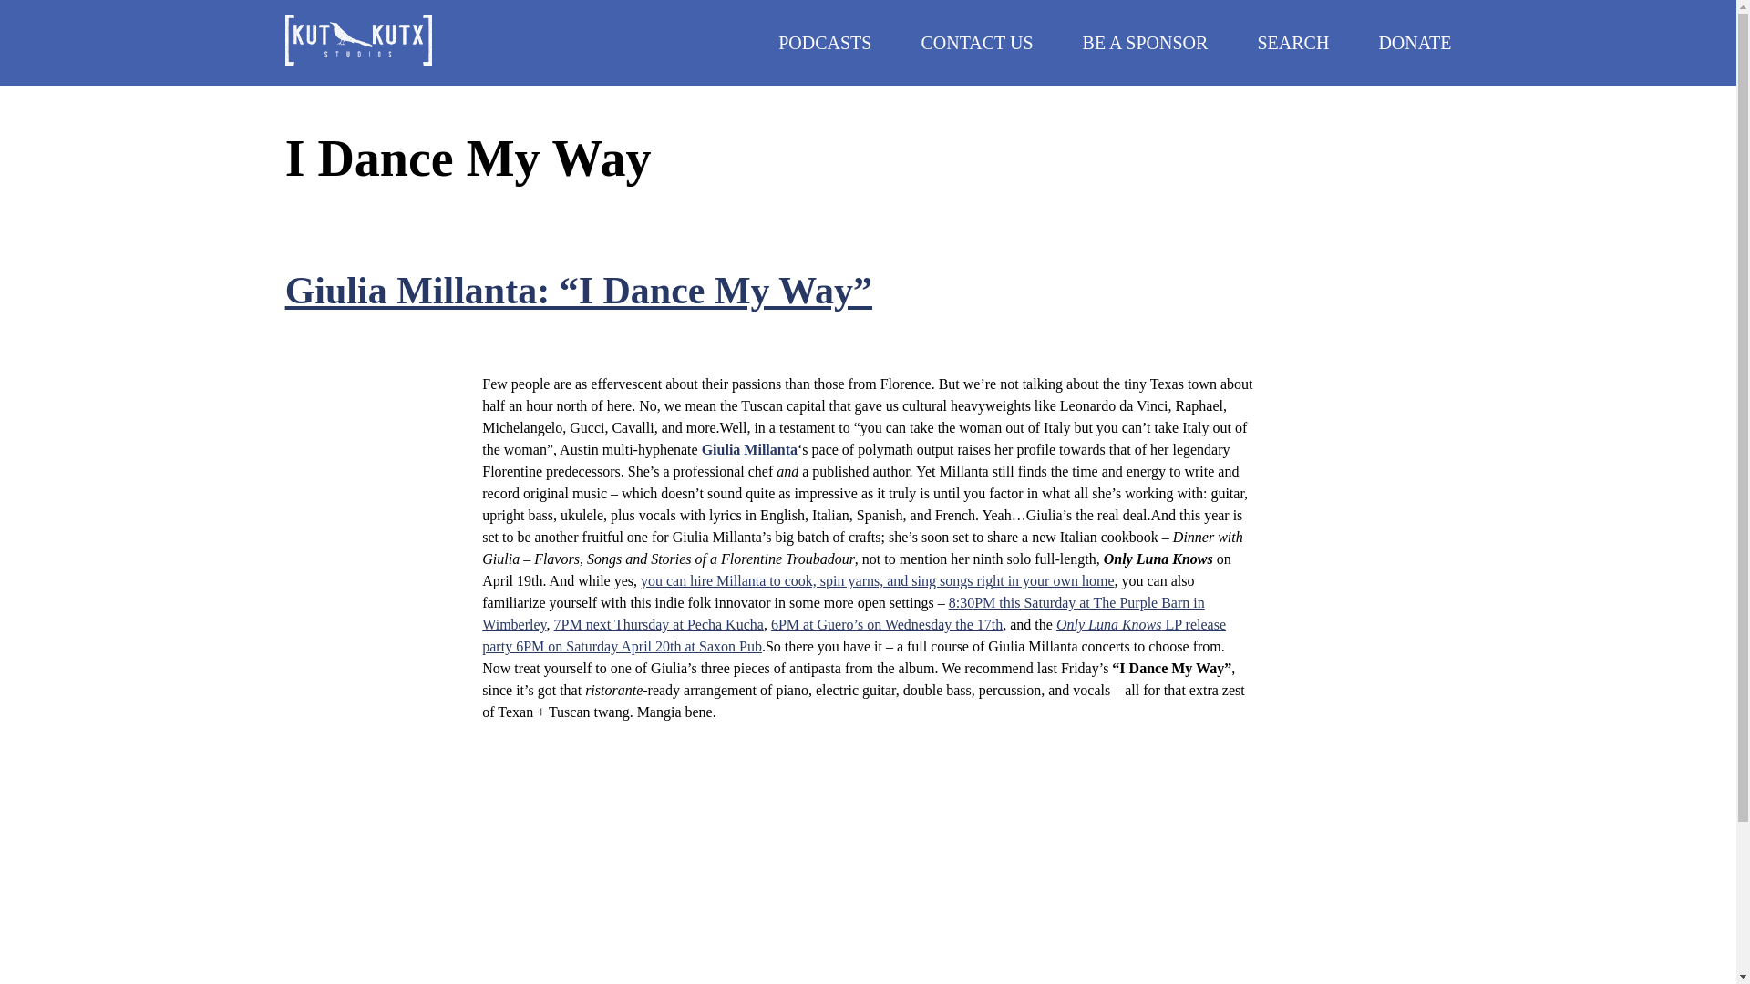  What do you see at coordinates (975, 42) in the screenshot?
I see `CONTACT US` at bounding box center [975, 42].